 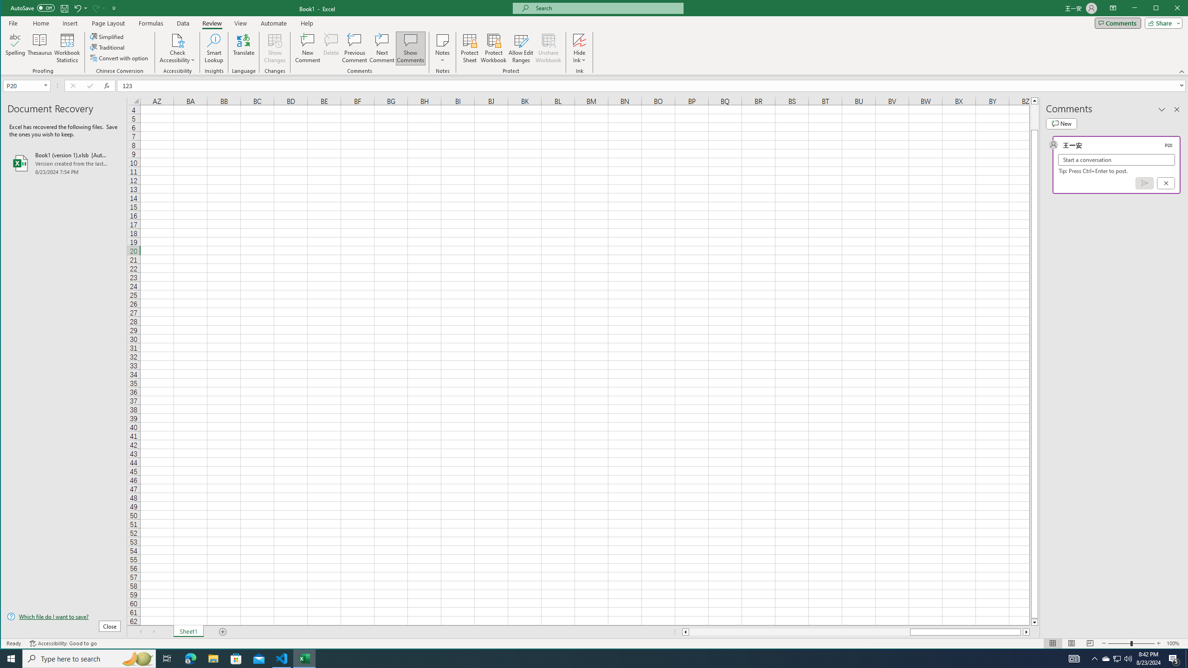 What do you see at coordinates (442, 48) in the screenshot?
I see `Notes` at bounding box center [442, 48].